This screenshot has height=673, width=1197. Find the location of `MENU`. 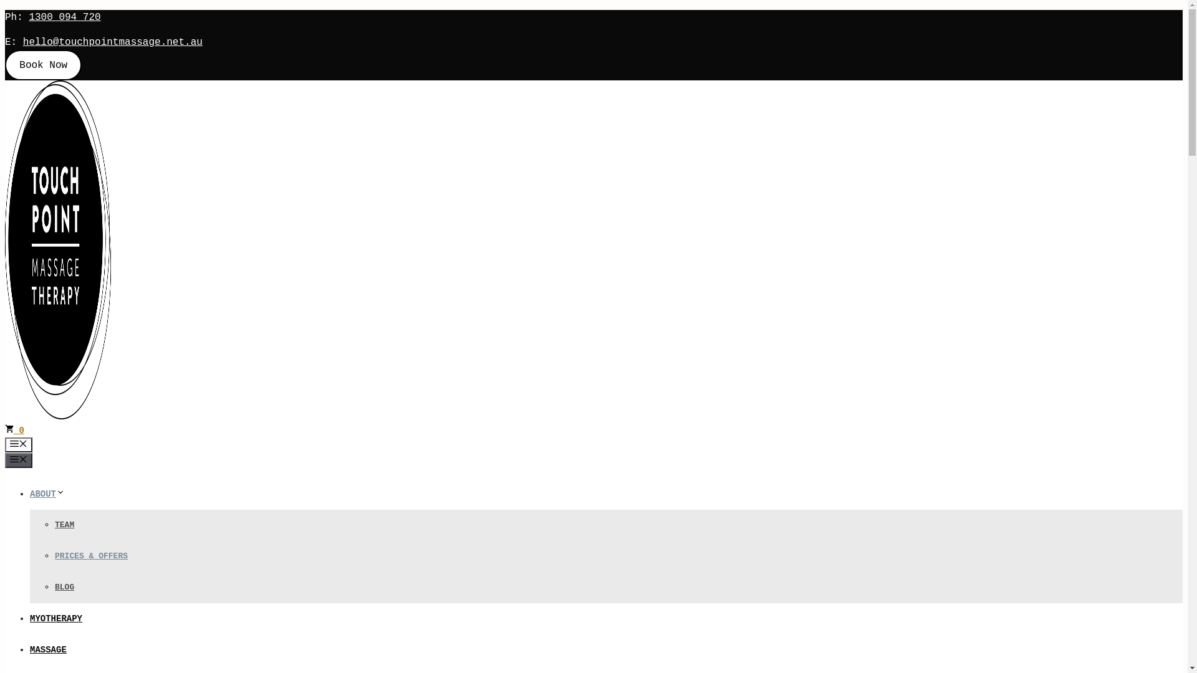

MENU is located at coordinates (19, 461).